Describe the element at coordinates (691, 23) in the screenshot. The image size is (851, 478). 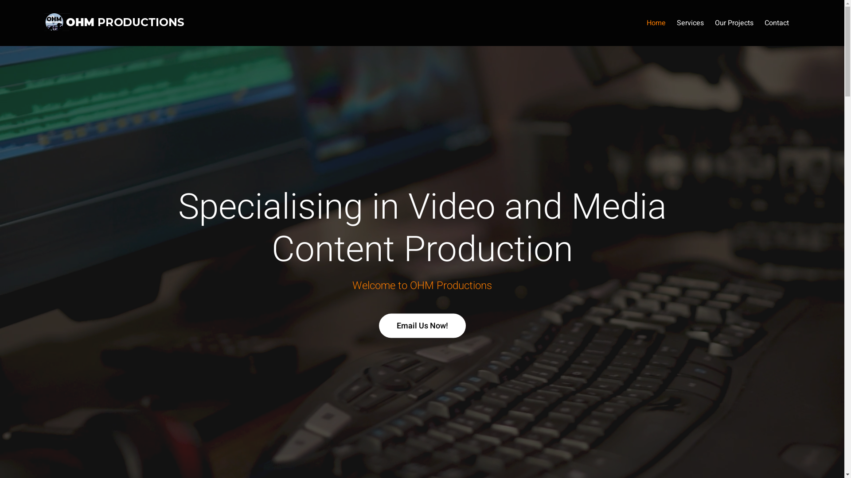
I see `Services` at that location.